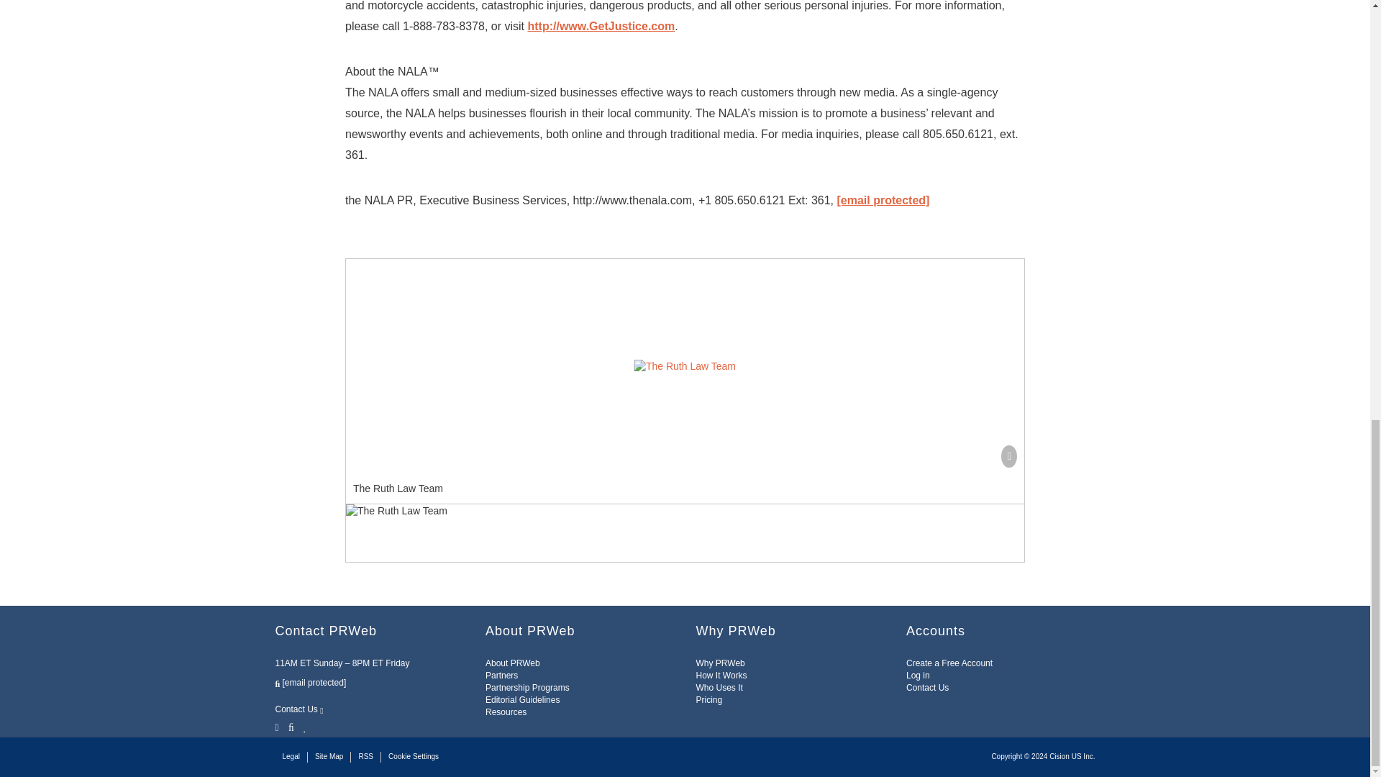 This screenshot has width=1381, height=777. Describe the element at coordinates (512, 663) in the screenshot. I see `About PRWeb` at that location.